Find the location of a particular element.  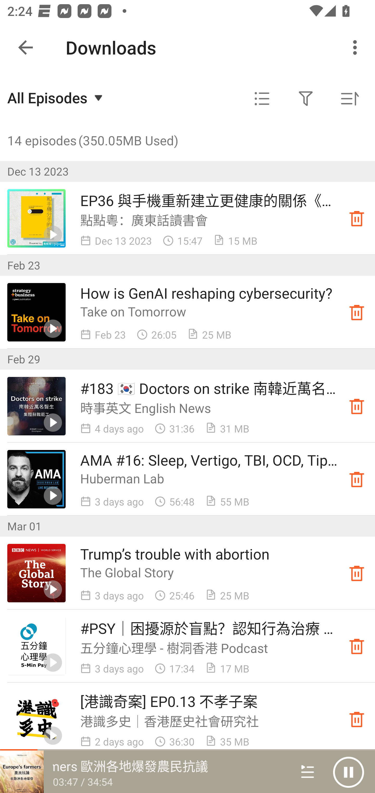

Downloaded is located at coordinates (357, 646).